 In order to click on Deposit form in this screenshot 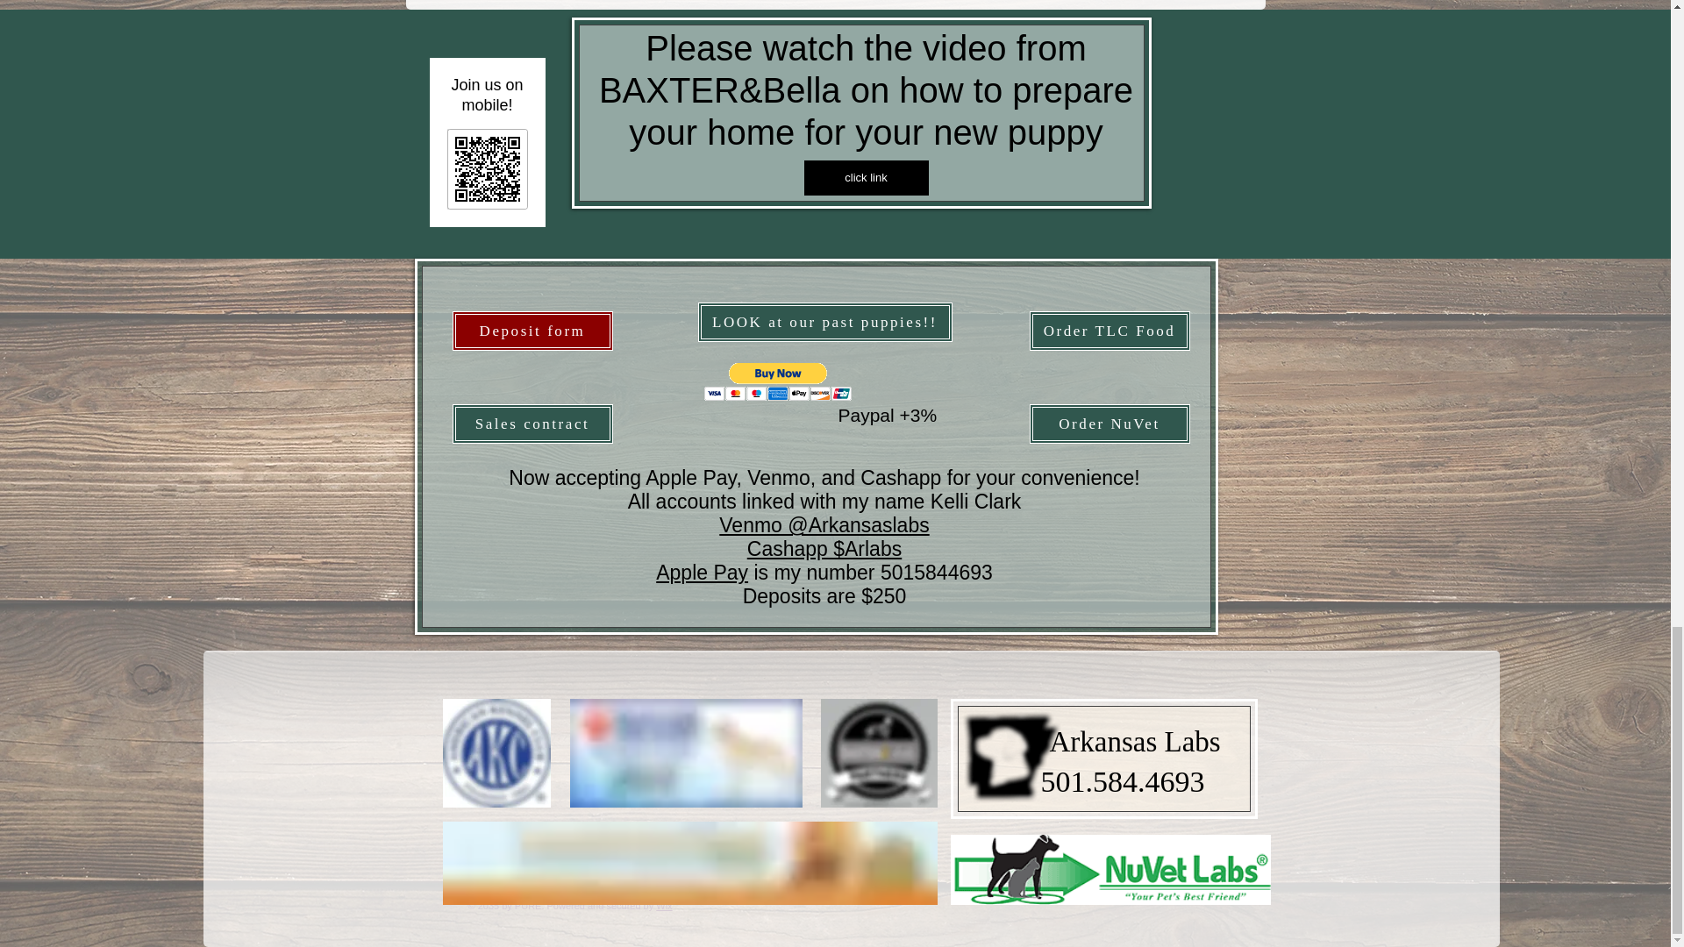, I will do `click(532, 331)`.